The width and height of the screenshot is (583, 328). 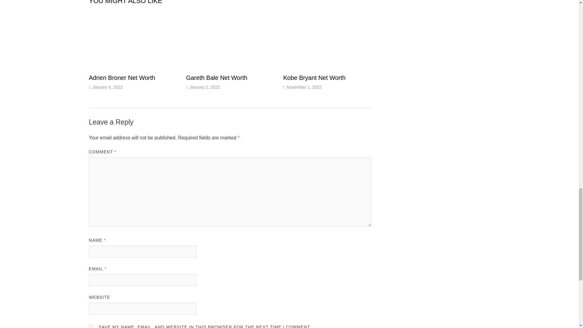 What do you see at coordinates (121, 78) in the screenshot?
I see `Adrien Broner Net Worth` at bounding box center [121, 78].